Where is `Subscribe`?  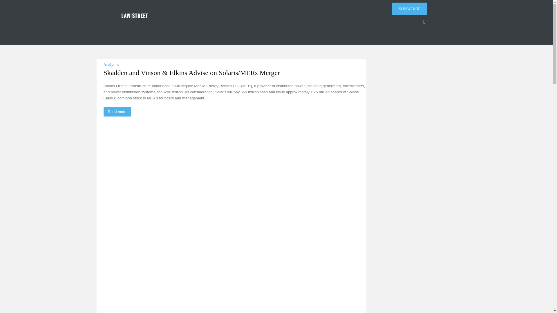 Subscribe is located at coordinates (409, 8).